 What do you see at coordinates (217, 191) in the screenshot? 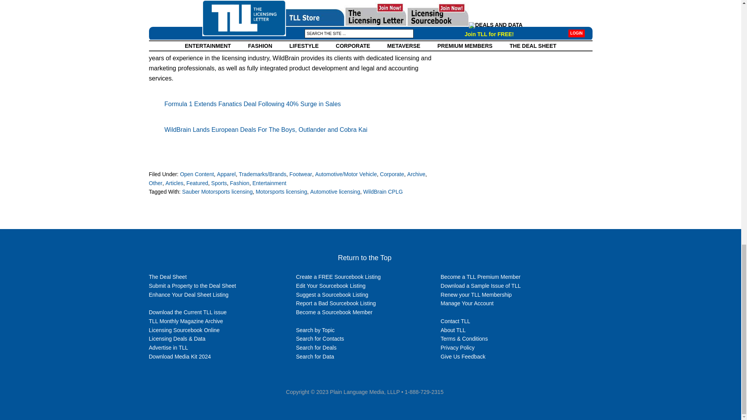
I see `Sauber Motorsports licensing` at bounding box center [217, 191].